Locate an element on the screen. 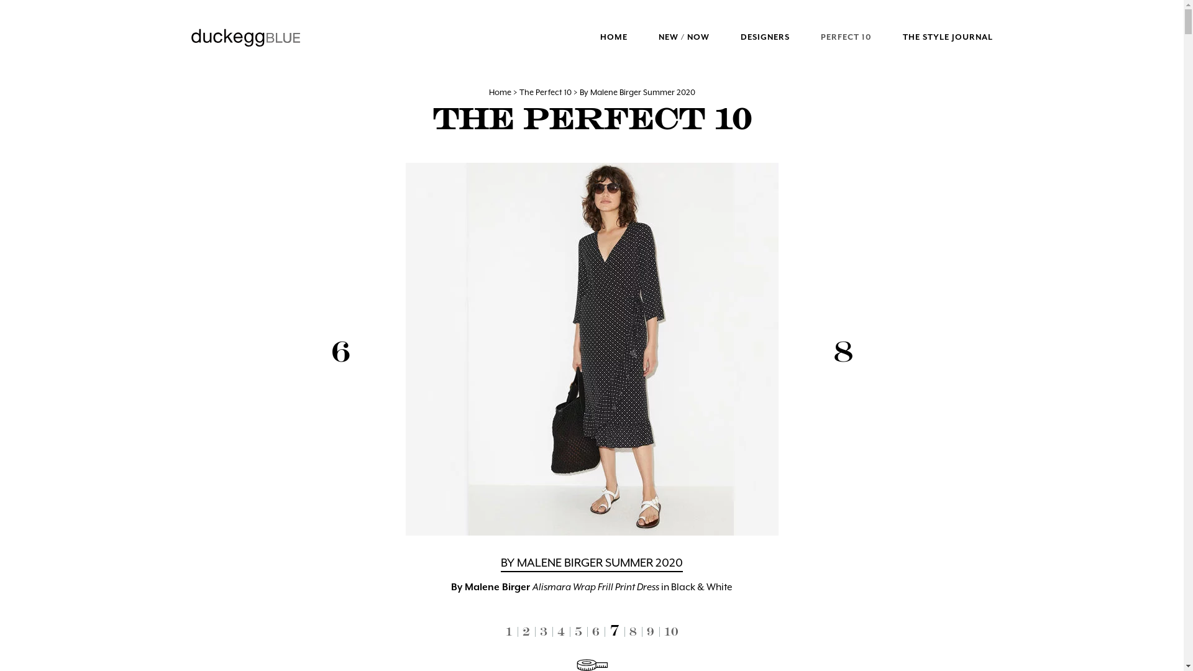 The image size is (1193, 671). DESIGNERS is located at coordinates (766, 37).